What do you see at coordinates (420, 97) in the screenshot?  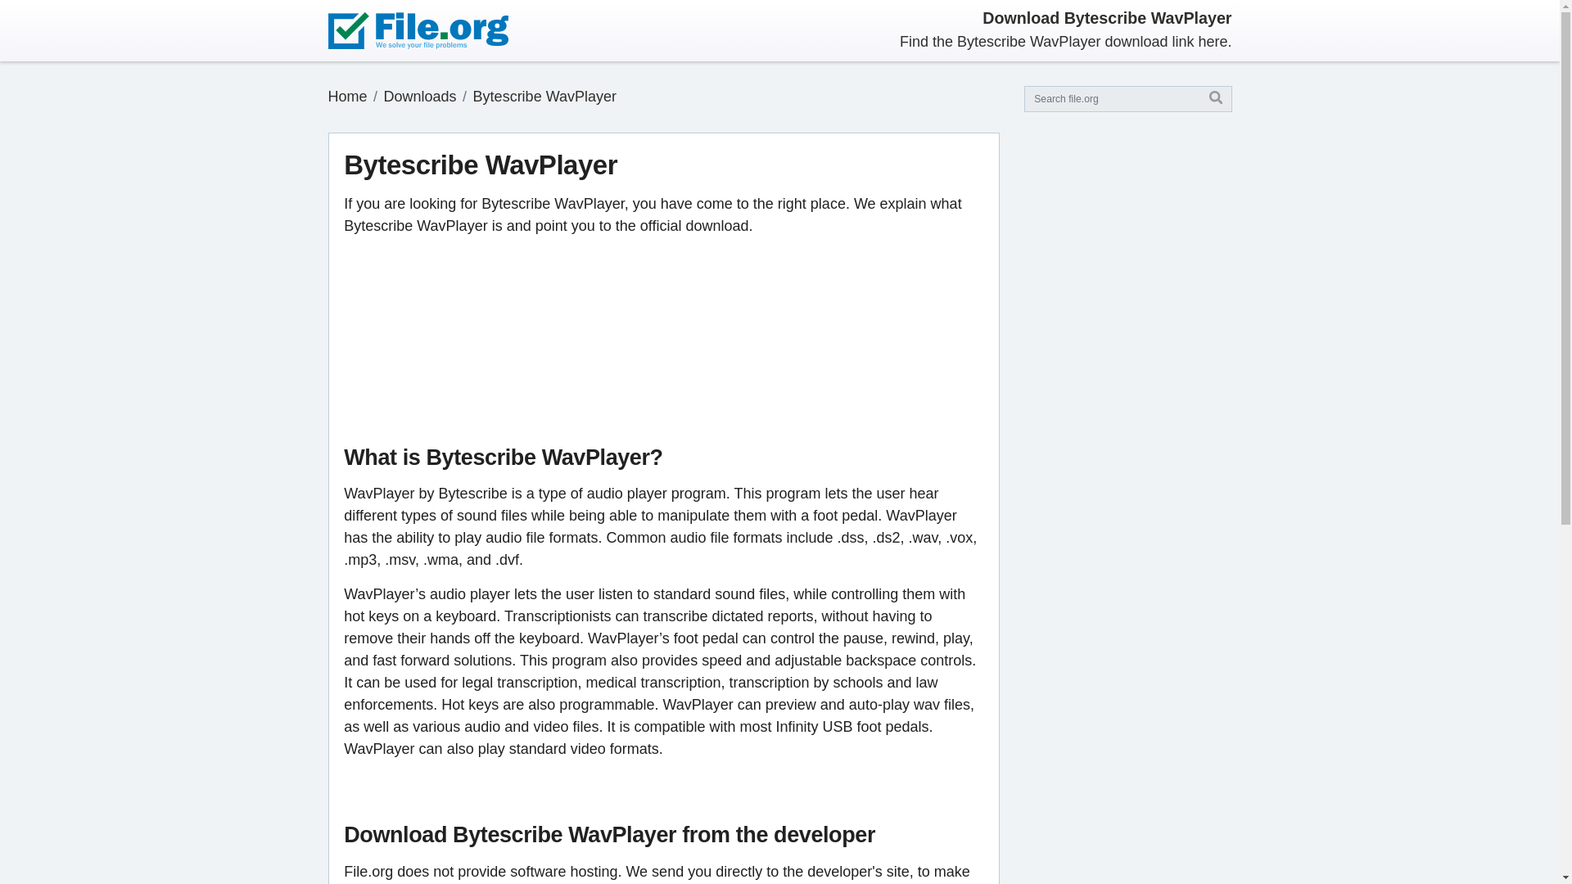 I see `Downloads` at bounding box center [420, 97].